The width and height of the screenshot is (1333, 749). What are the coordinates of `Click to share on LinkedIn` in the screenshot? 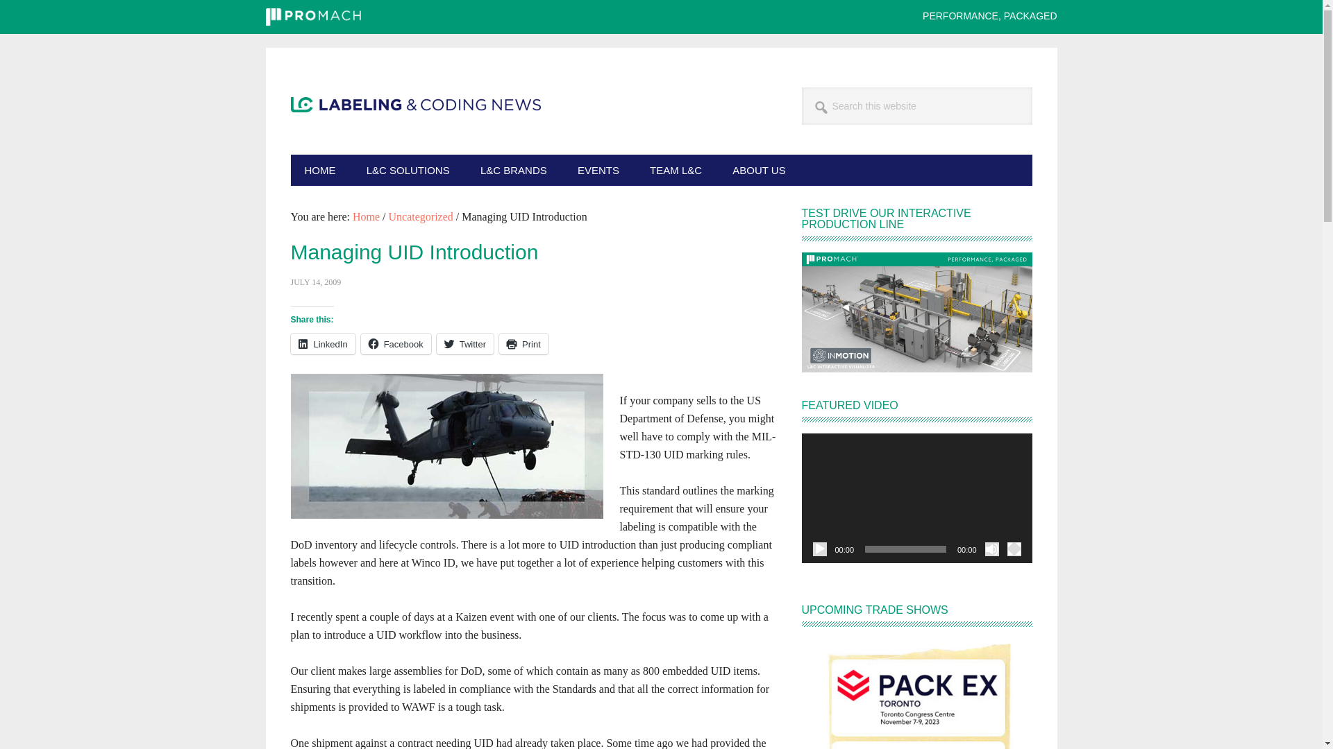 It's located at (322, 343).